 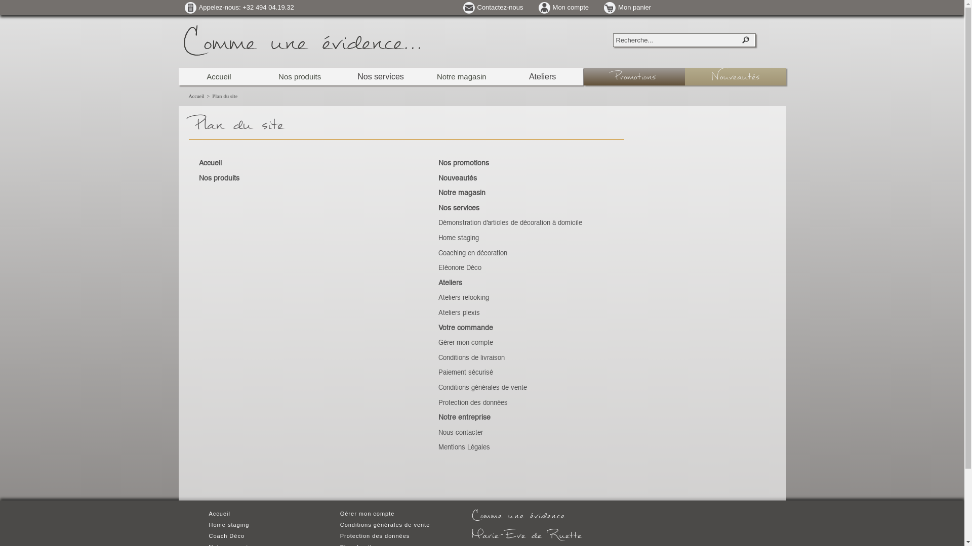 What do you see at coordinates (459, 239) in the screenshot?
I see `Home staging` at bounding box center [459, 239].